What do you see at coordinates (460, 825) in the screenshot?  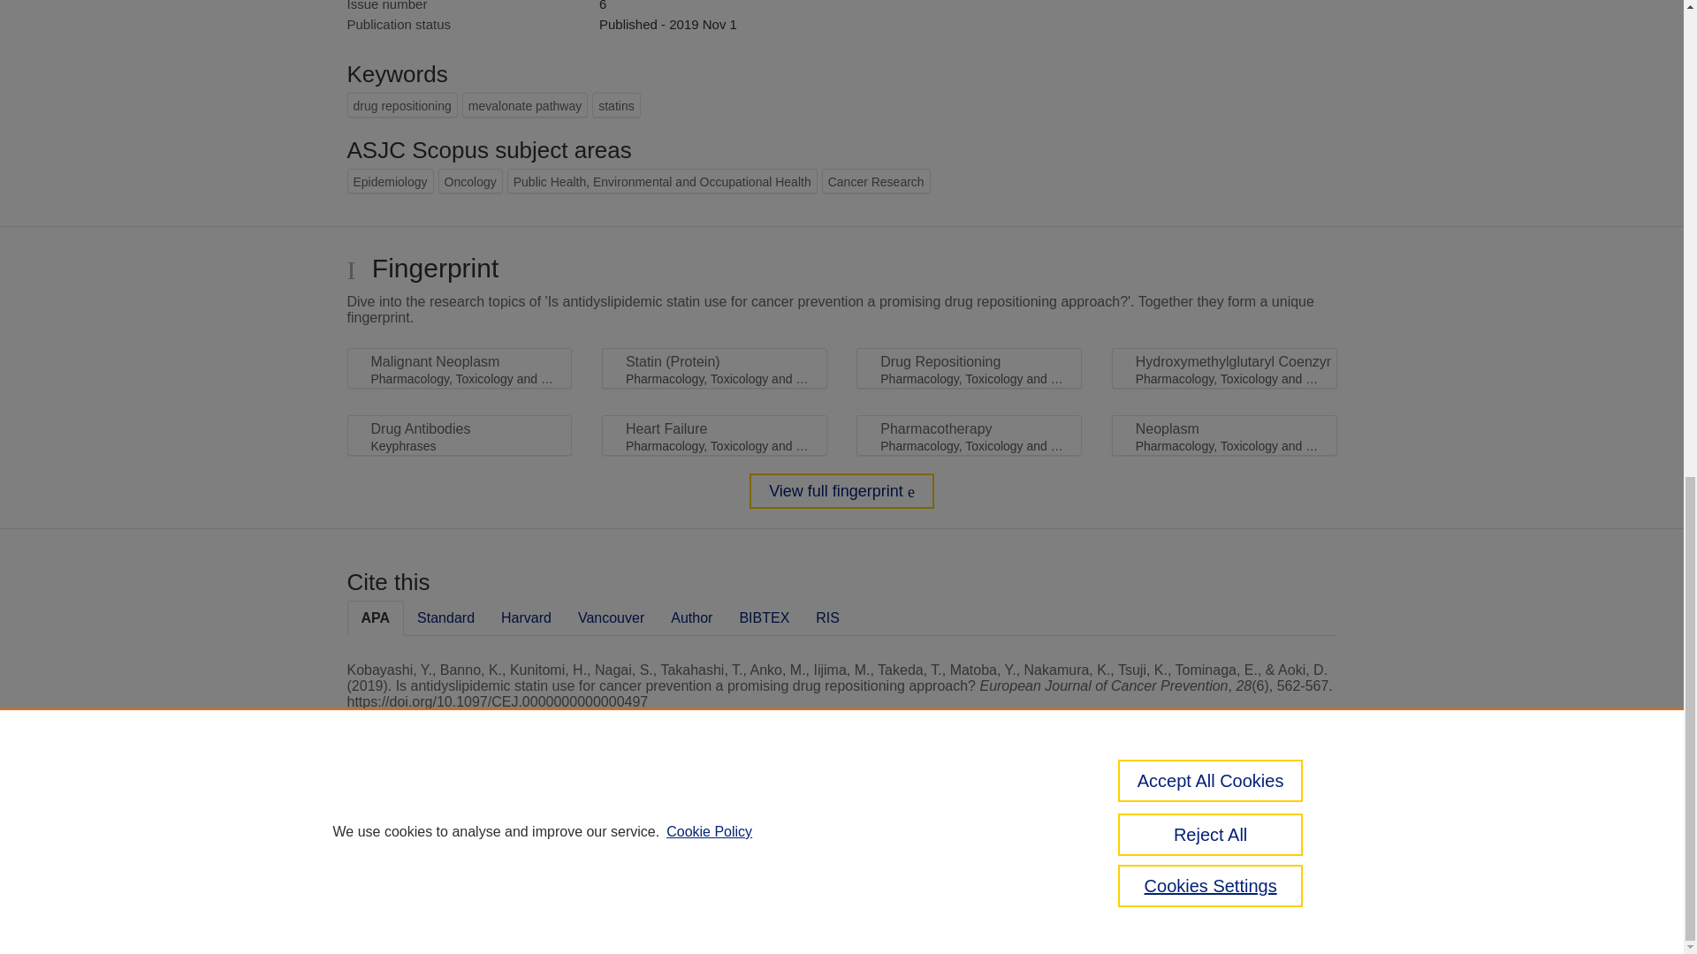 I see `Scopus` at bounding box center [460, 825].